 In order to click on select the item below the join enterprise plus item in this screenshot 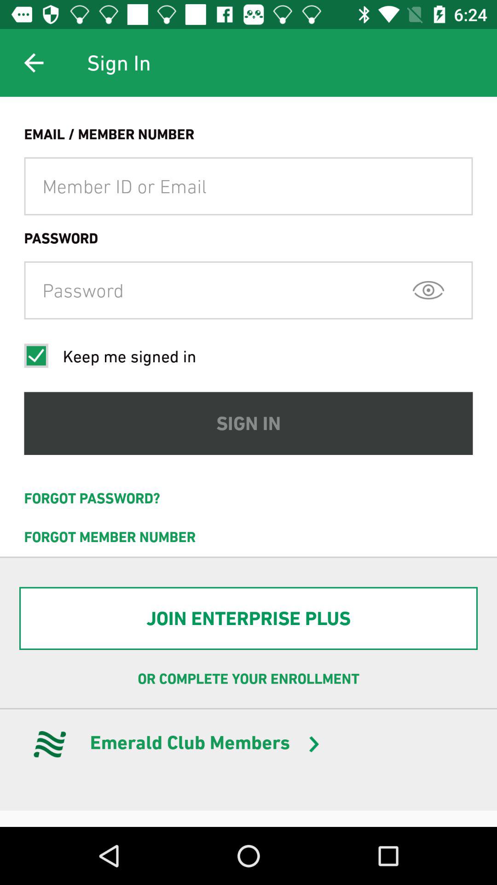, I will do `click(248, 679)`.